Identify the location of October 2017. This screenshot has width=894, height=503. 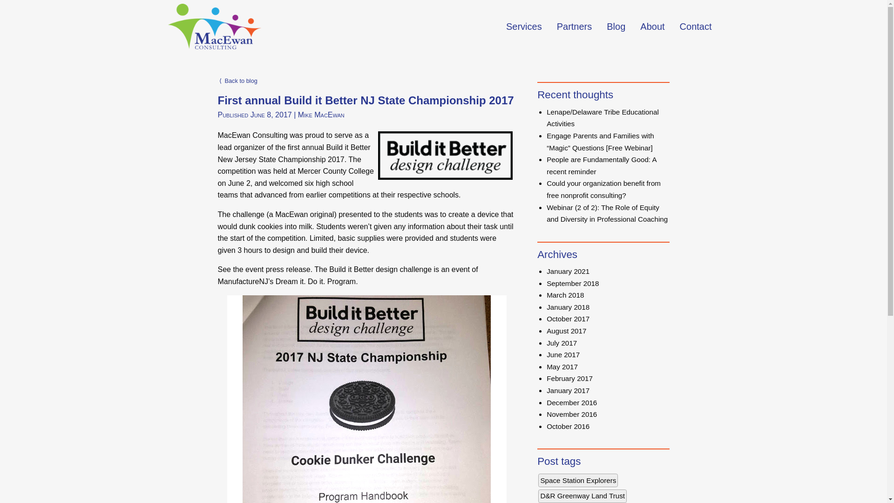
(568, 319).